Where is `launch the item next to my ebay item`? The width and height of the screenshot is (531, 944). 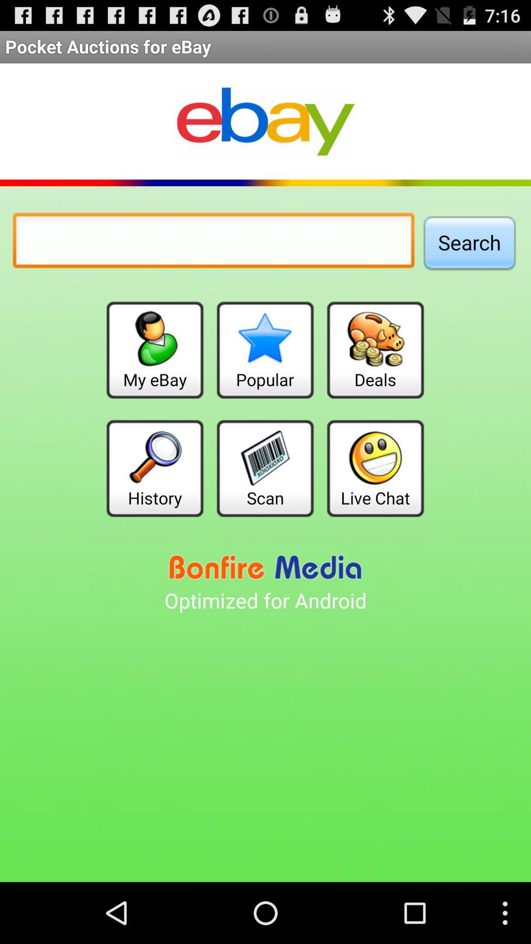 launch the item next to my ebay item is located at coordinates (265, 350).